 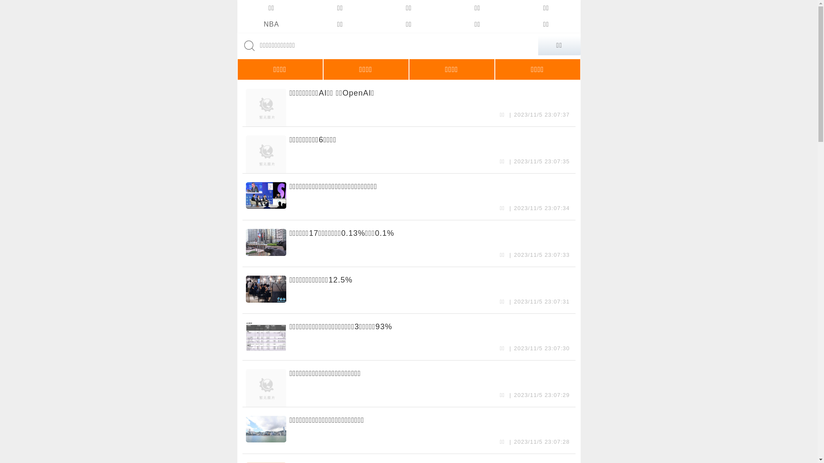 What do you see at coordinates (271, 24) in the screenshot?
I see `NBA` at bounding box center [271, 24].